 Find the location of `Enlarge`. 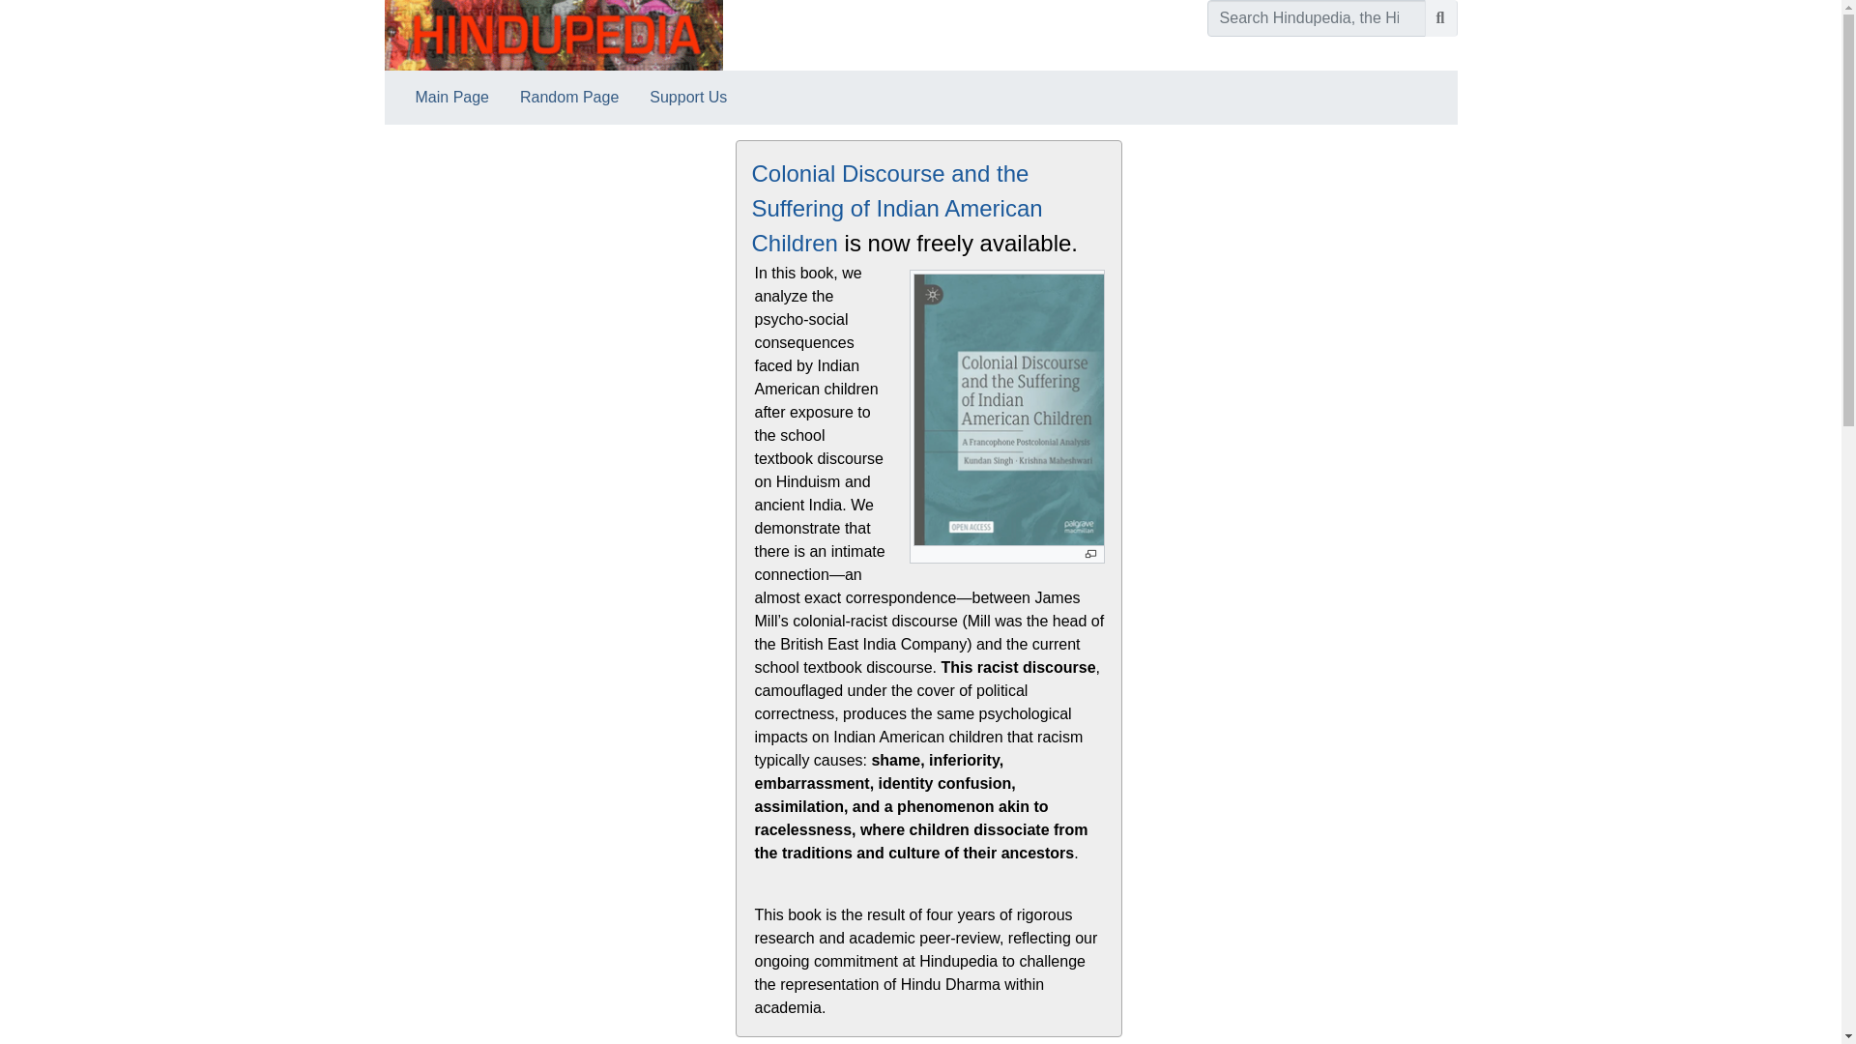

Enlarge is located at coordinates (1088, 554).